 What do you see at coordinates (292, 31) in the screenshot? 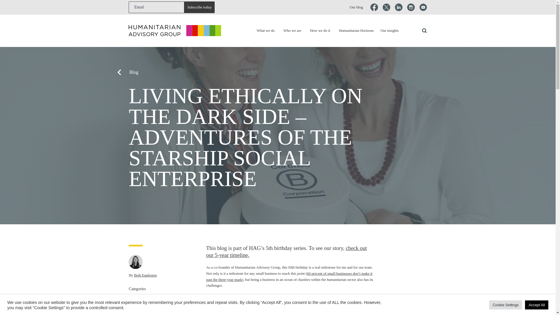
I see `Who we are` at bounding box center [292, 31].